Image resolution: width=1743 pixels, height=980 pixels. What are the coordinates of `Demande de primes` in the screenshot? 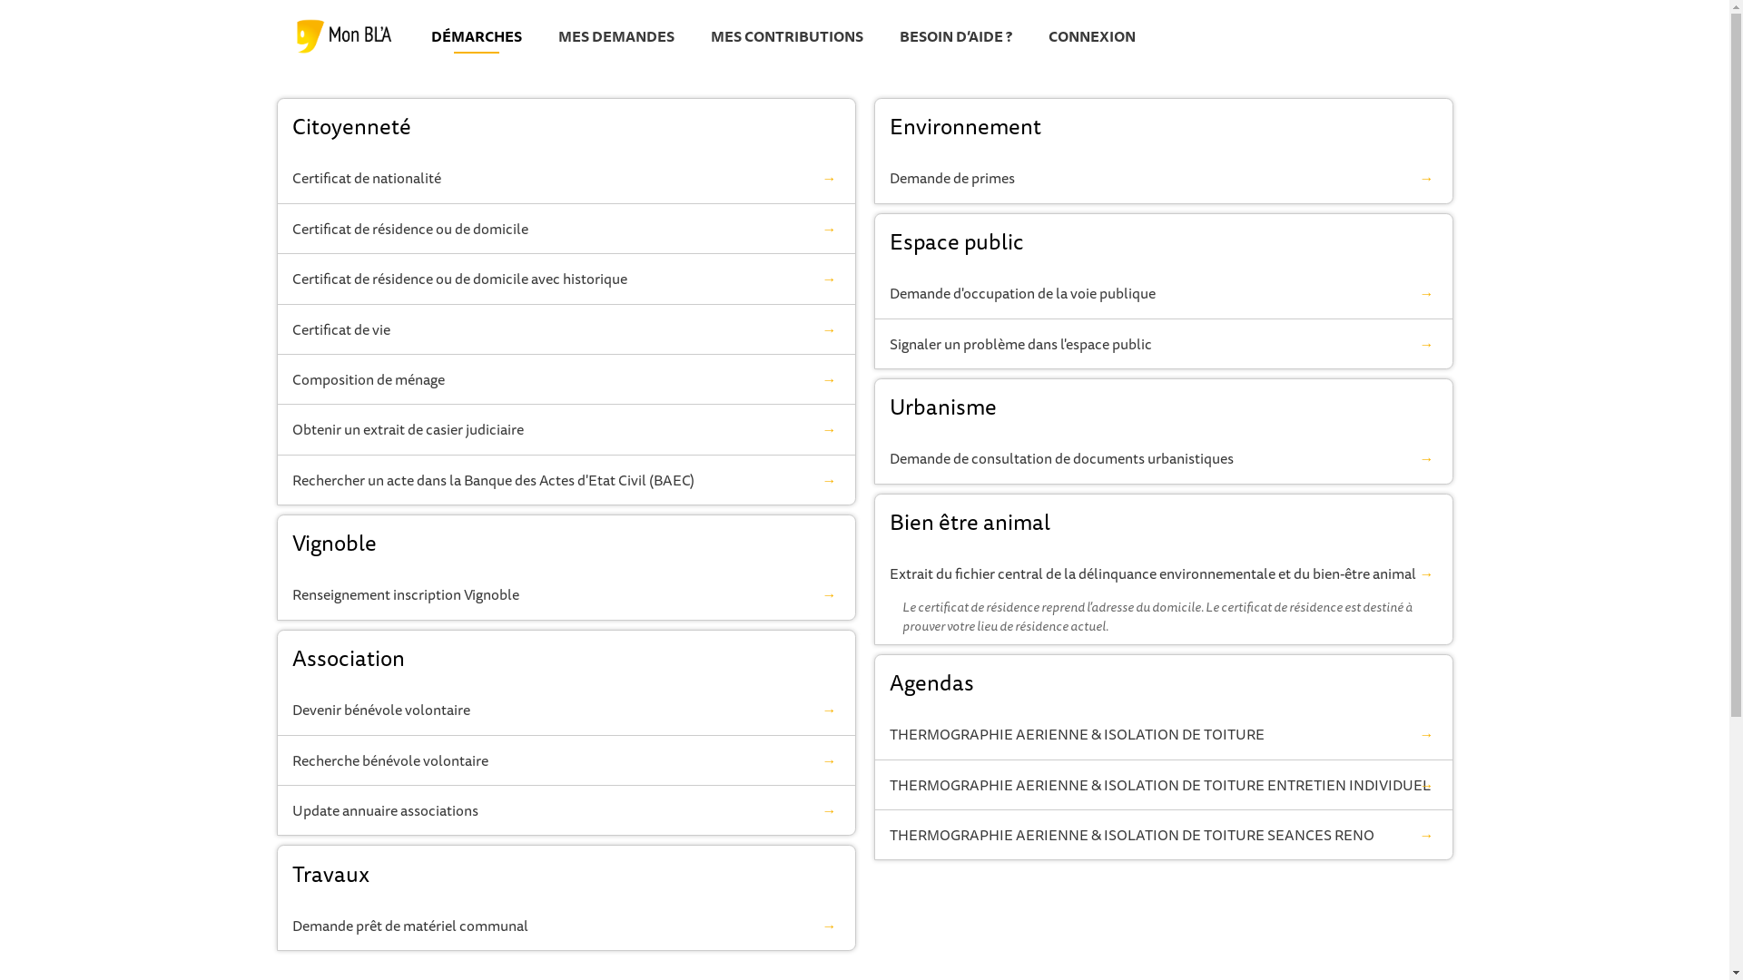 It's located at (1164, 178).